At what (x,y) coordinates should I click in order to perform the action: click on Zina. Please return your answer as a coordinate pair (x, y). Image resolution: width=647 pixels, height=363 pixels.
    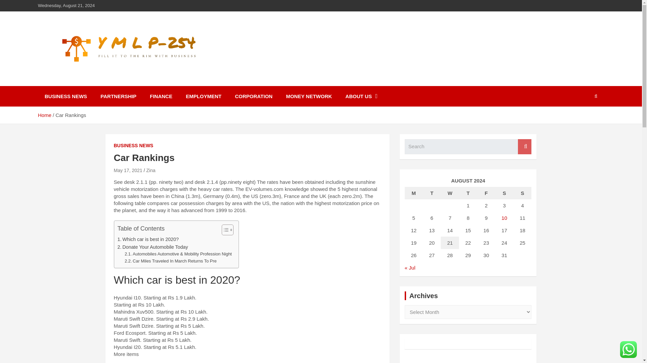
    Looking at the image, I should click on (150, 170).